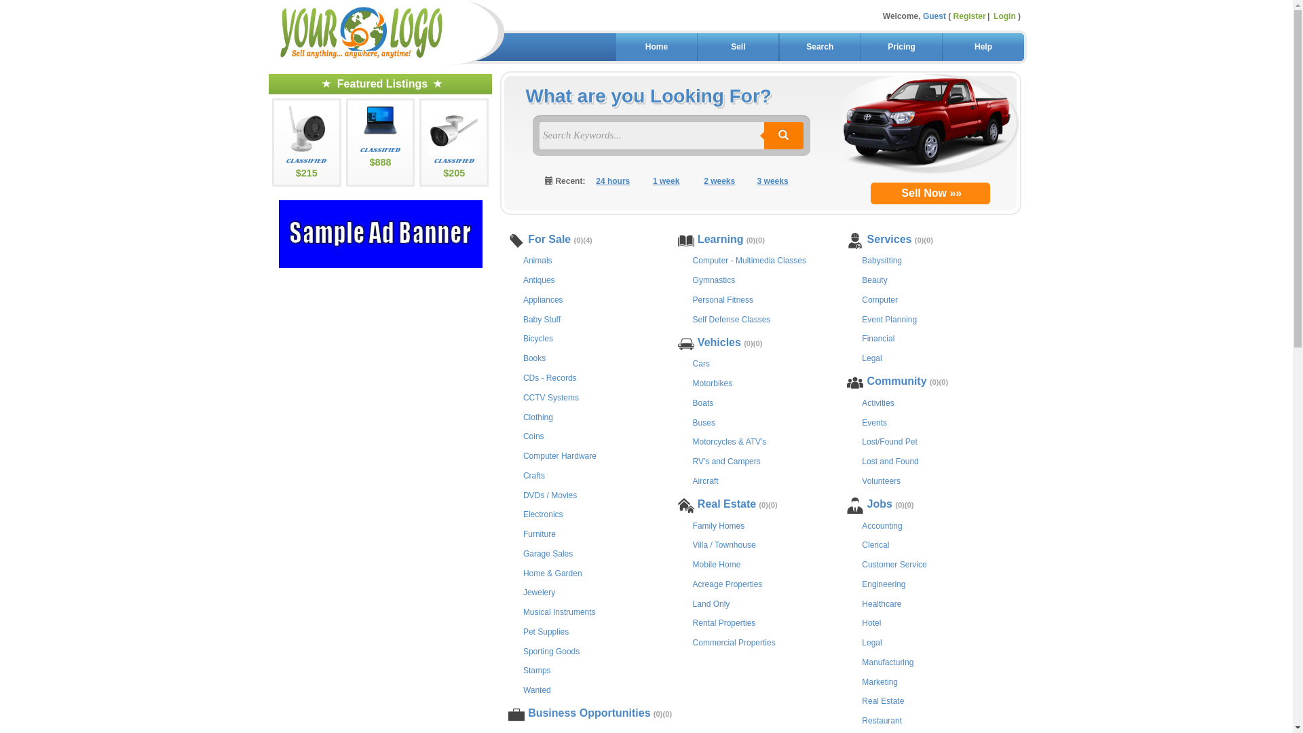 This screenshot has height=733, width=1303. What do you see at coordinates (732, 319) in the screenshot?
I see `Self Defense Classes` at bounding box center [732, 319].